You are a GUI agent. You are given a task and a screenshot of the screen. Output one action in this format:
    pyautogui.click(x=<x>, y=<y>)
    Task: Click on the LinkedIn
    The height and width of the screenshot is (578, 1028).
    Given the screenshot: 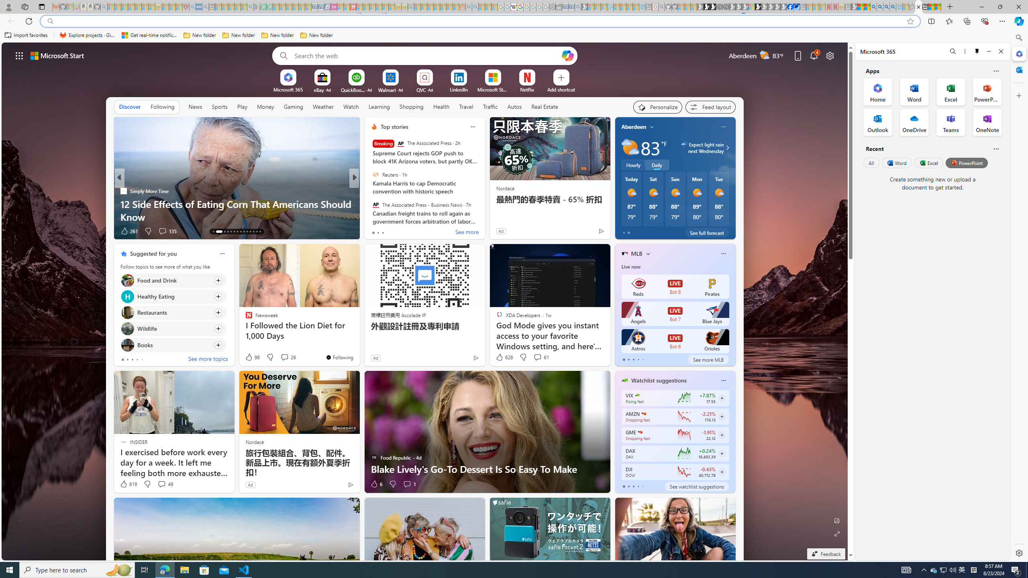 What is the action you would take?
    pyautogui.click(x=459, y=89)
    